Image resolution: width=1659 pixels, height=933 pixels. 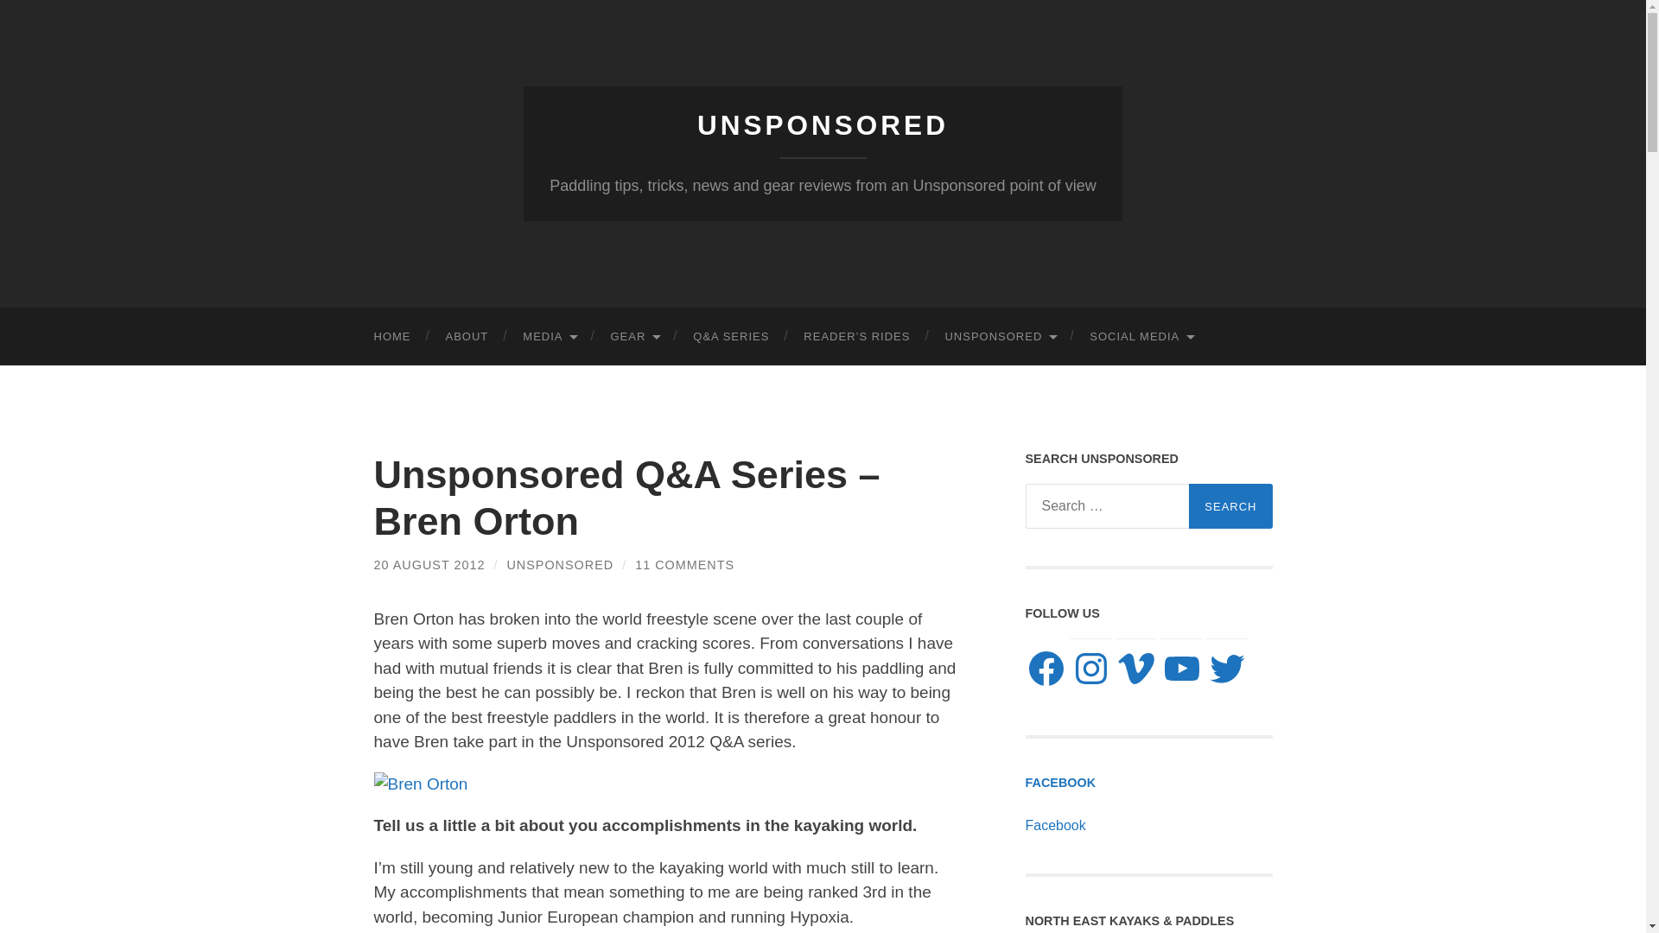 I want to click on Posts by Unsponsored, so click(x=560, y=565).